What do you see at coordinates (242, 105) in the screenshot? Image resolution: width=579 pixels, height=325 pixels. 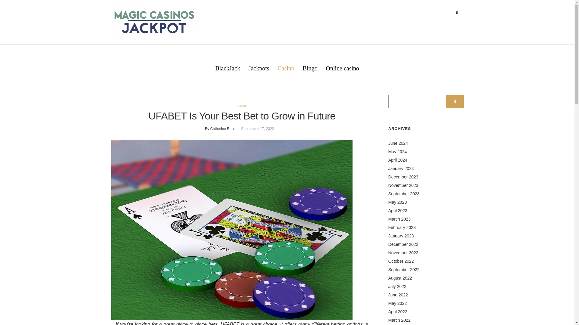 I see `Casino` at bounding box center [242, 105].